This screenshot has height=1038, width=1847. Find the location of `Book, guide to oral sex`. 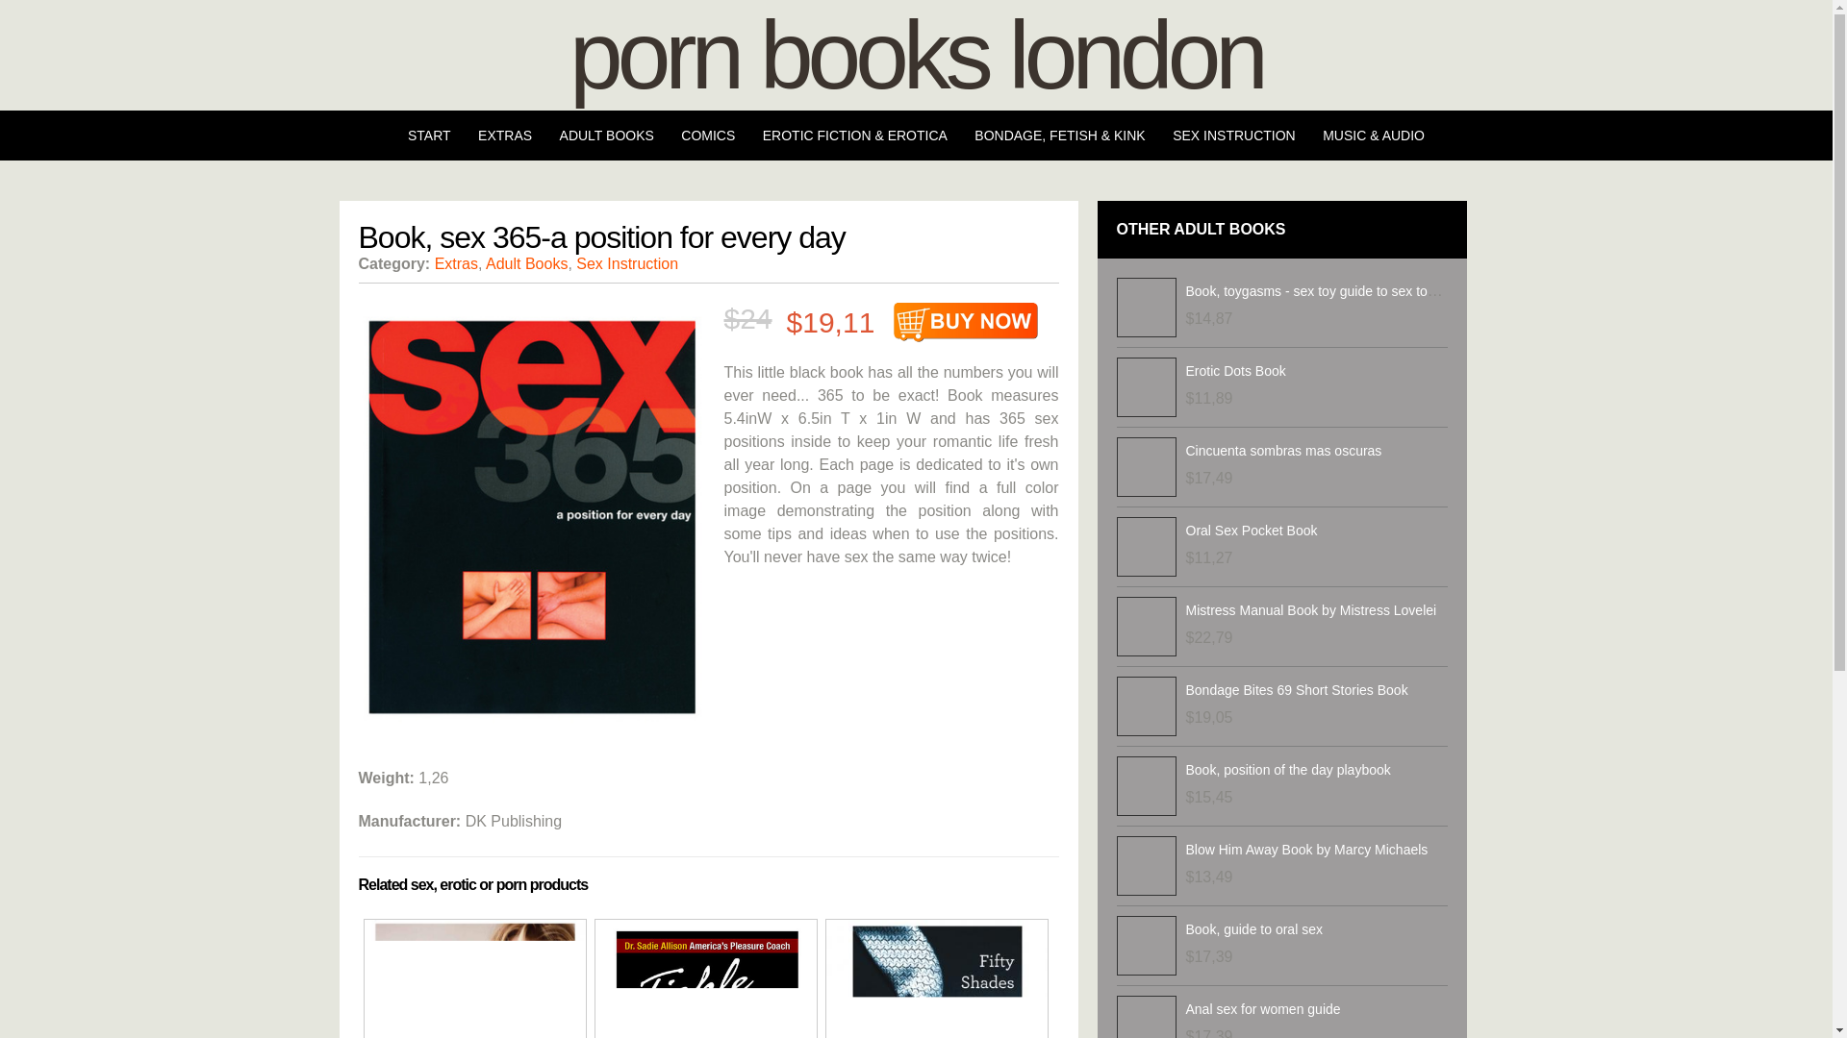

Book, guide to oral sex is located at coordinates (1253, 929).